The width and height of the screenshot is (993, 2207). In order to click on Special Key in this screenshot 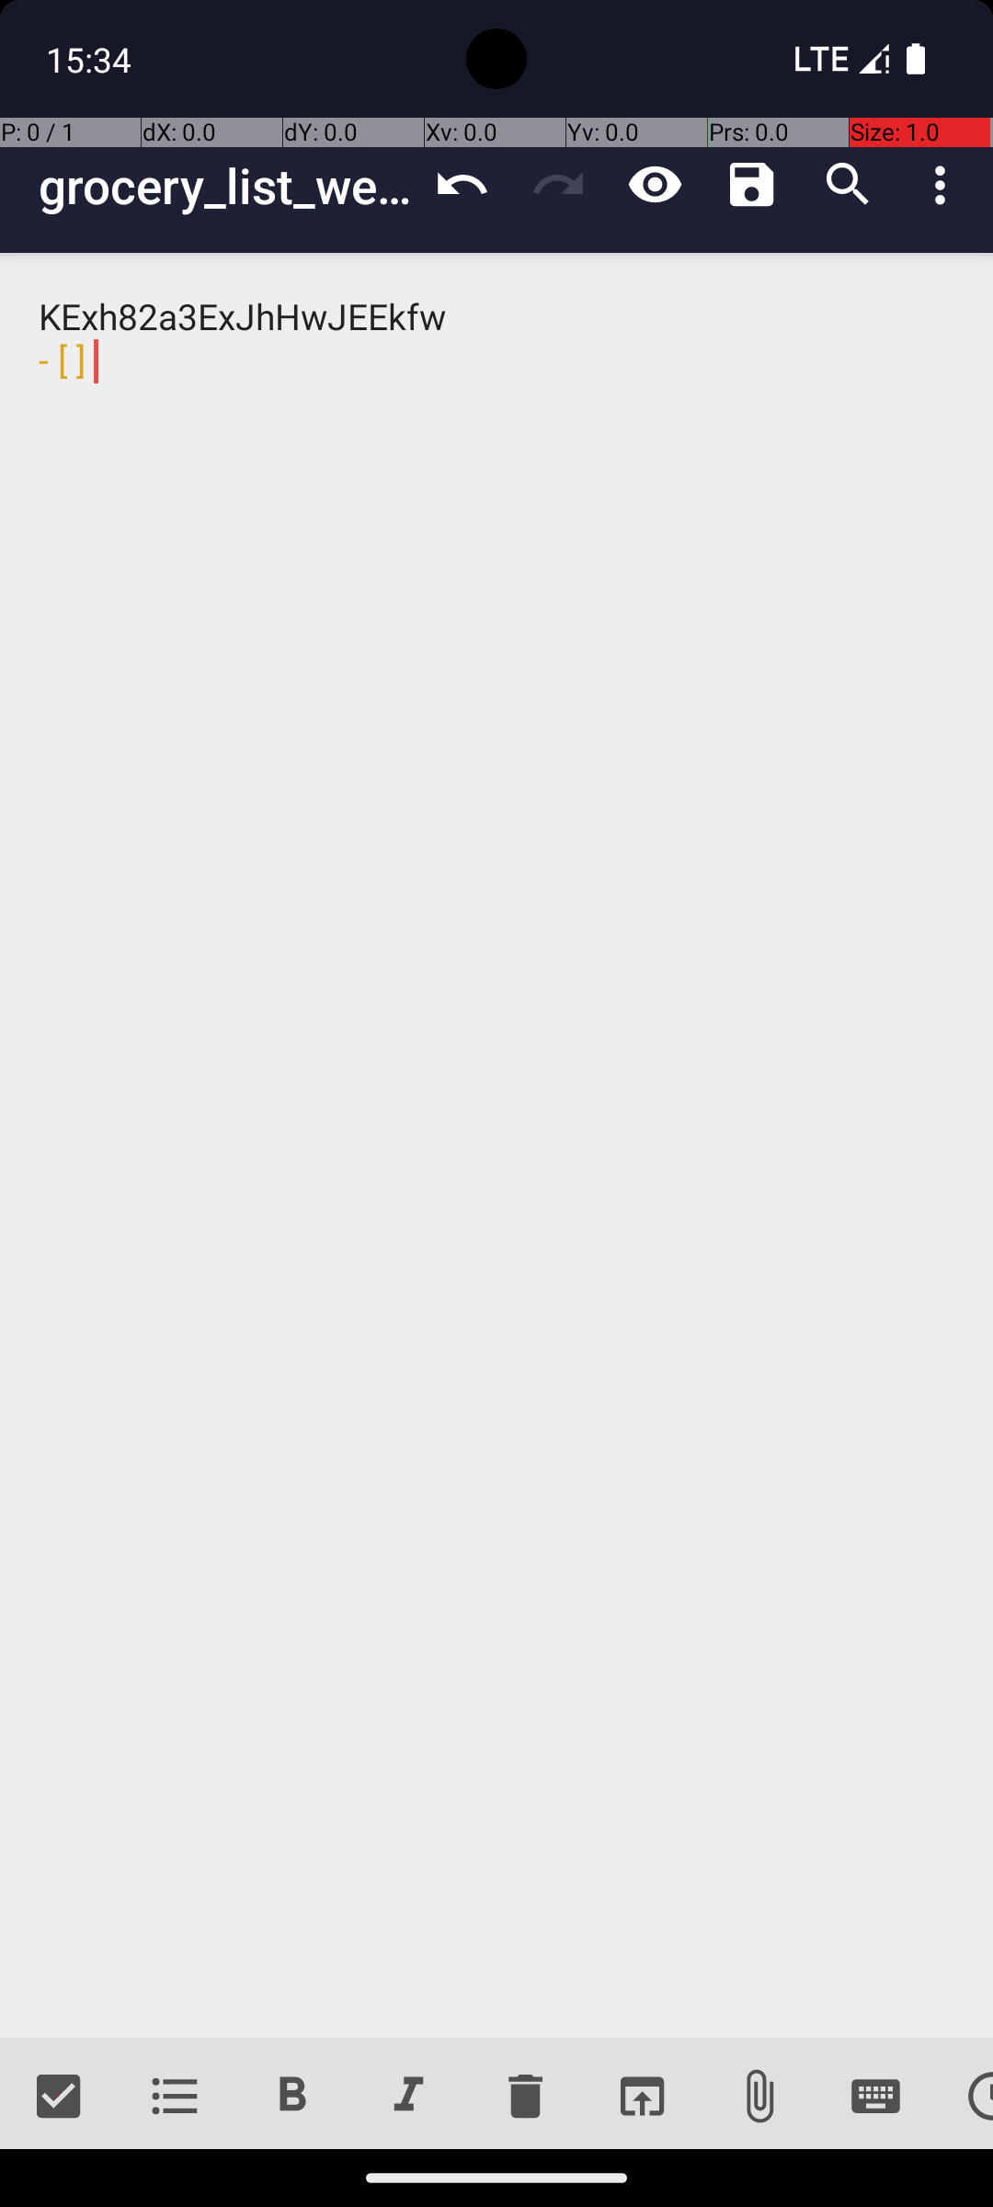, I will do `click(875, 2097)`.